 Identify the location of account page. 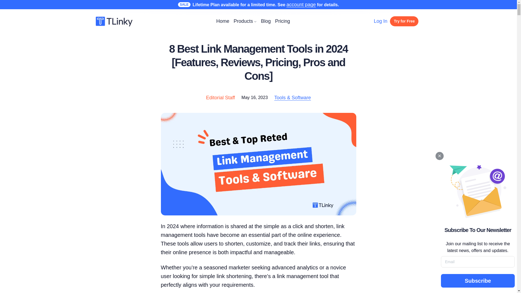
(301, 4).